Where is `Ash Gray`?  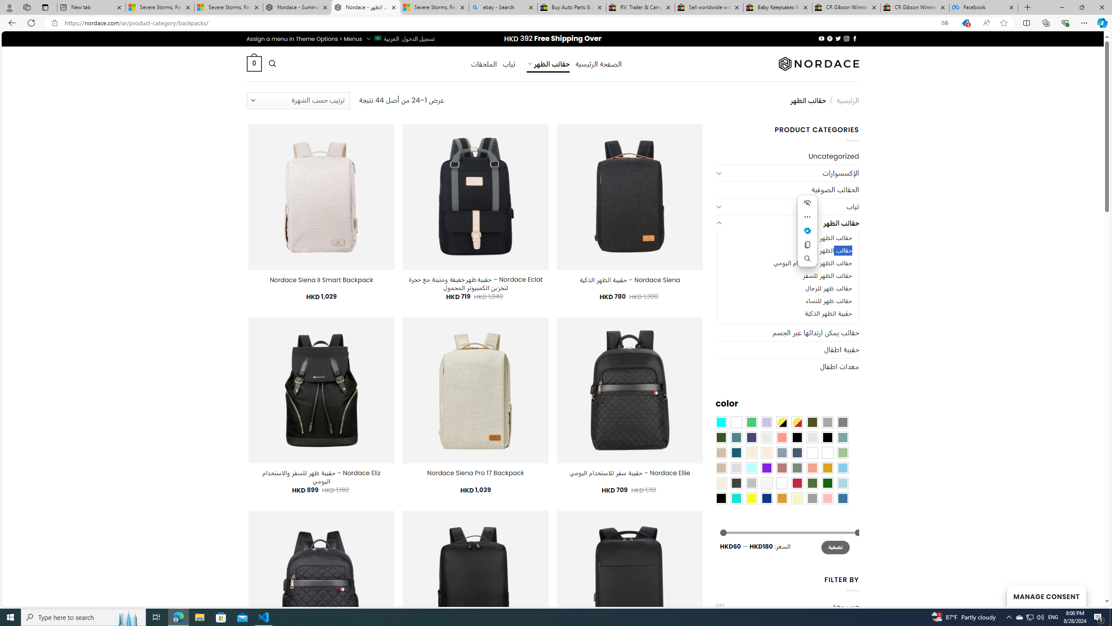 Ash Gray is located at coordinates (812, 437).